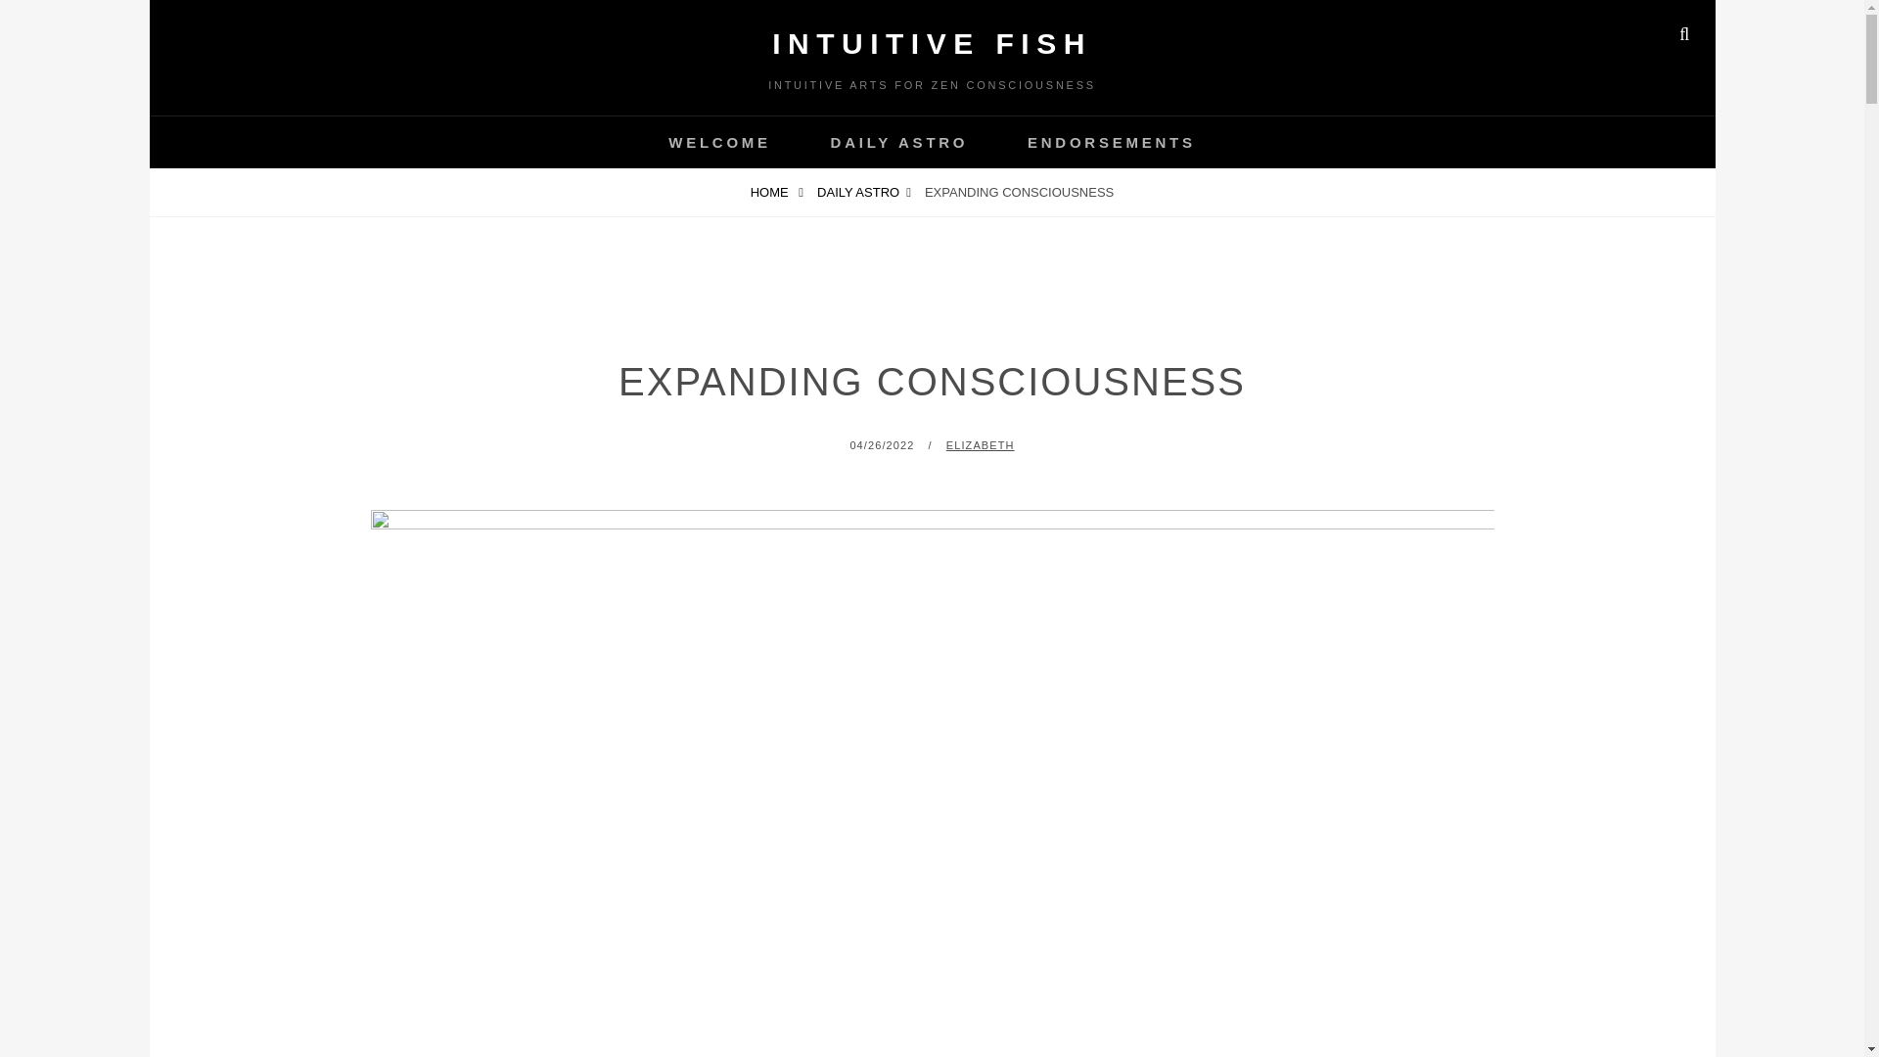  I want to click on ELIZABETH, so click(981, 445).